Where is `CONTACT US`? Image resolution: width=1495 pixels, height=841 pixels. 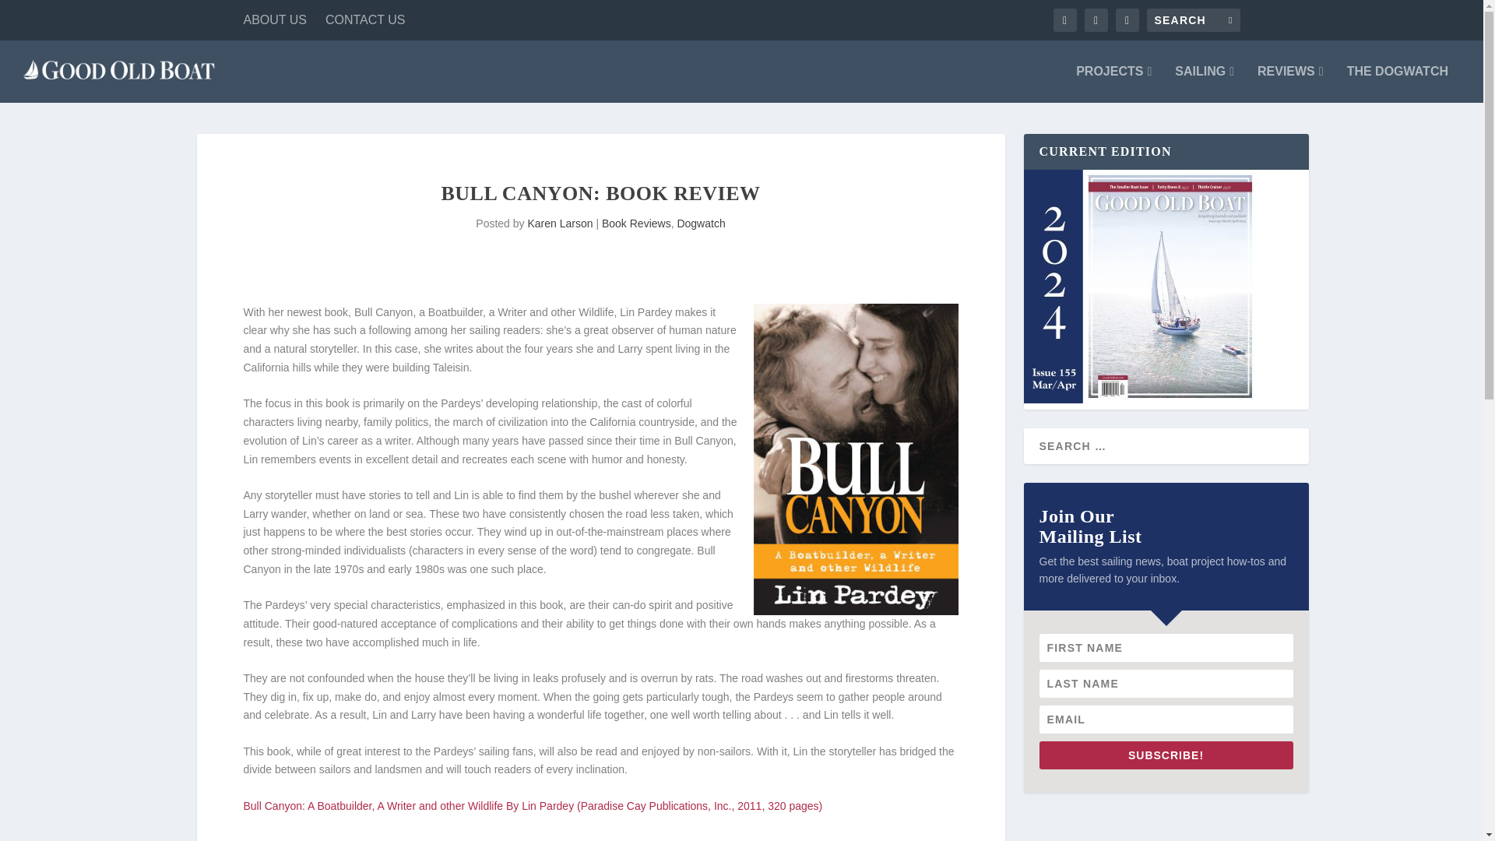
CONTACT US is located at coordinates (365, 20).